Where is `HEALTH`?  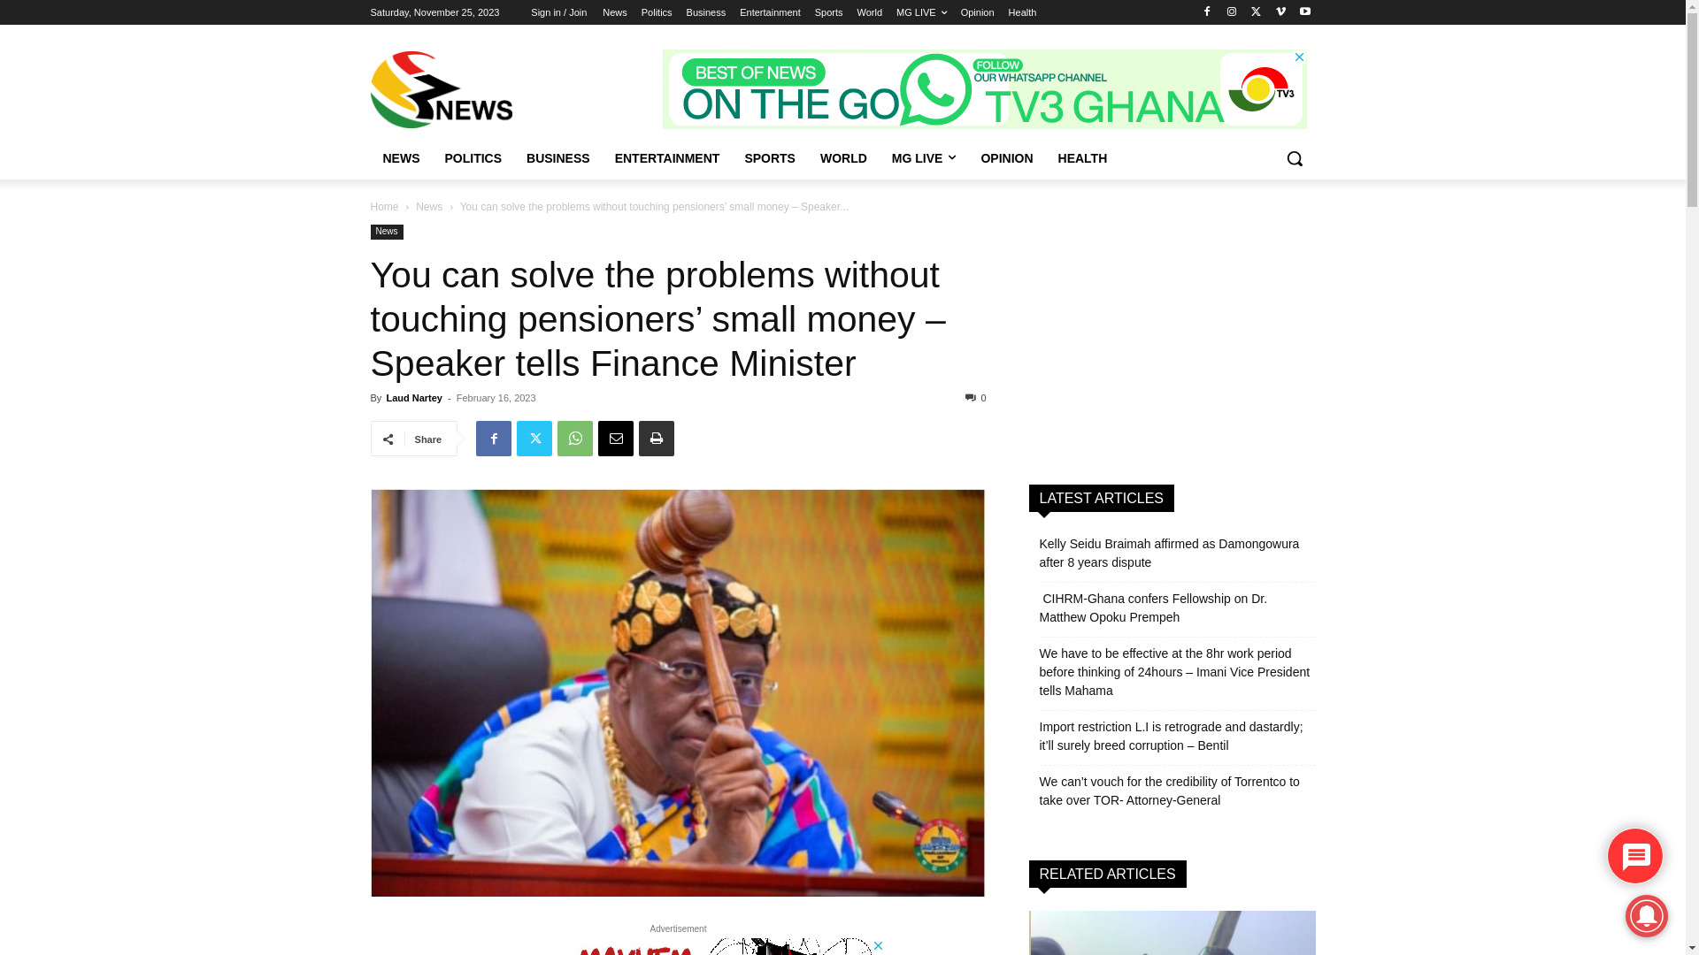 HEALTH is located at coordinates (1083, 158).